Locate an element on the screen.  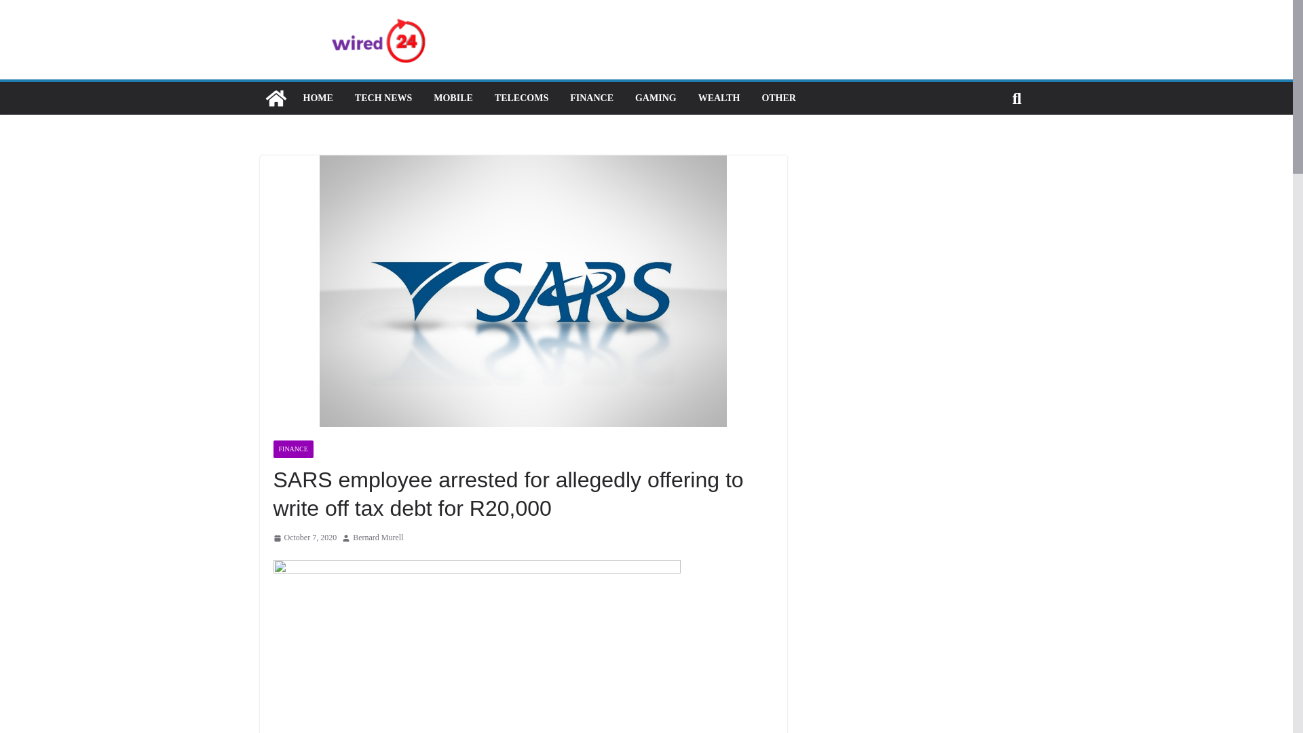
GAMING is located at coordinates (656, 98).